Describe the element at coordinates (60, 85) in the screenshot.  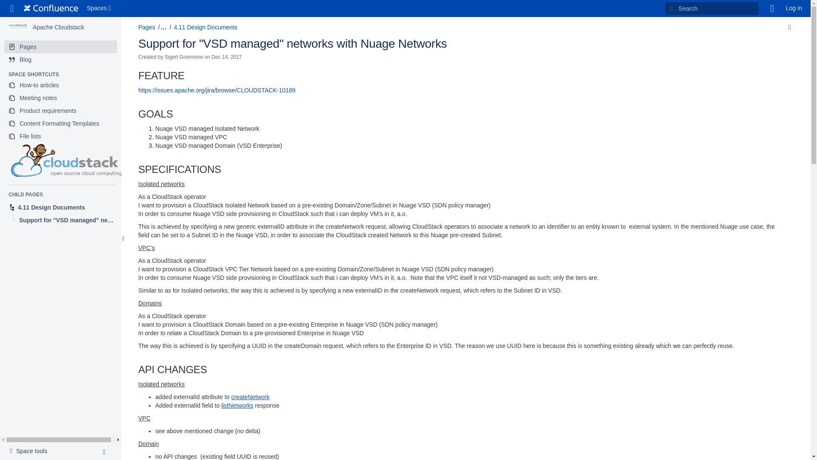
I see `Content Formatting Templates` at that location.